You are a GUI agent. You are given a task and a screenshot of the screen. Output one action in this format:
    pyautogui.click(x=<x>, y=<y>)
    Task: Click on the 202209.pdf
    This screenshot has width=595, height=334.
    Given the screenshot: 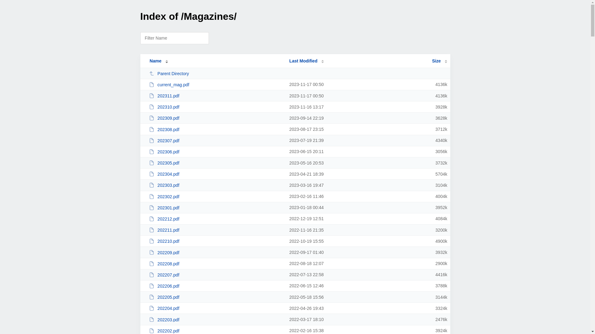 What is the action you would take?
    pyautogui.click(x=216, y=252)
    